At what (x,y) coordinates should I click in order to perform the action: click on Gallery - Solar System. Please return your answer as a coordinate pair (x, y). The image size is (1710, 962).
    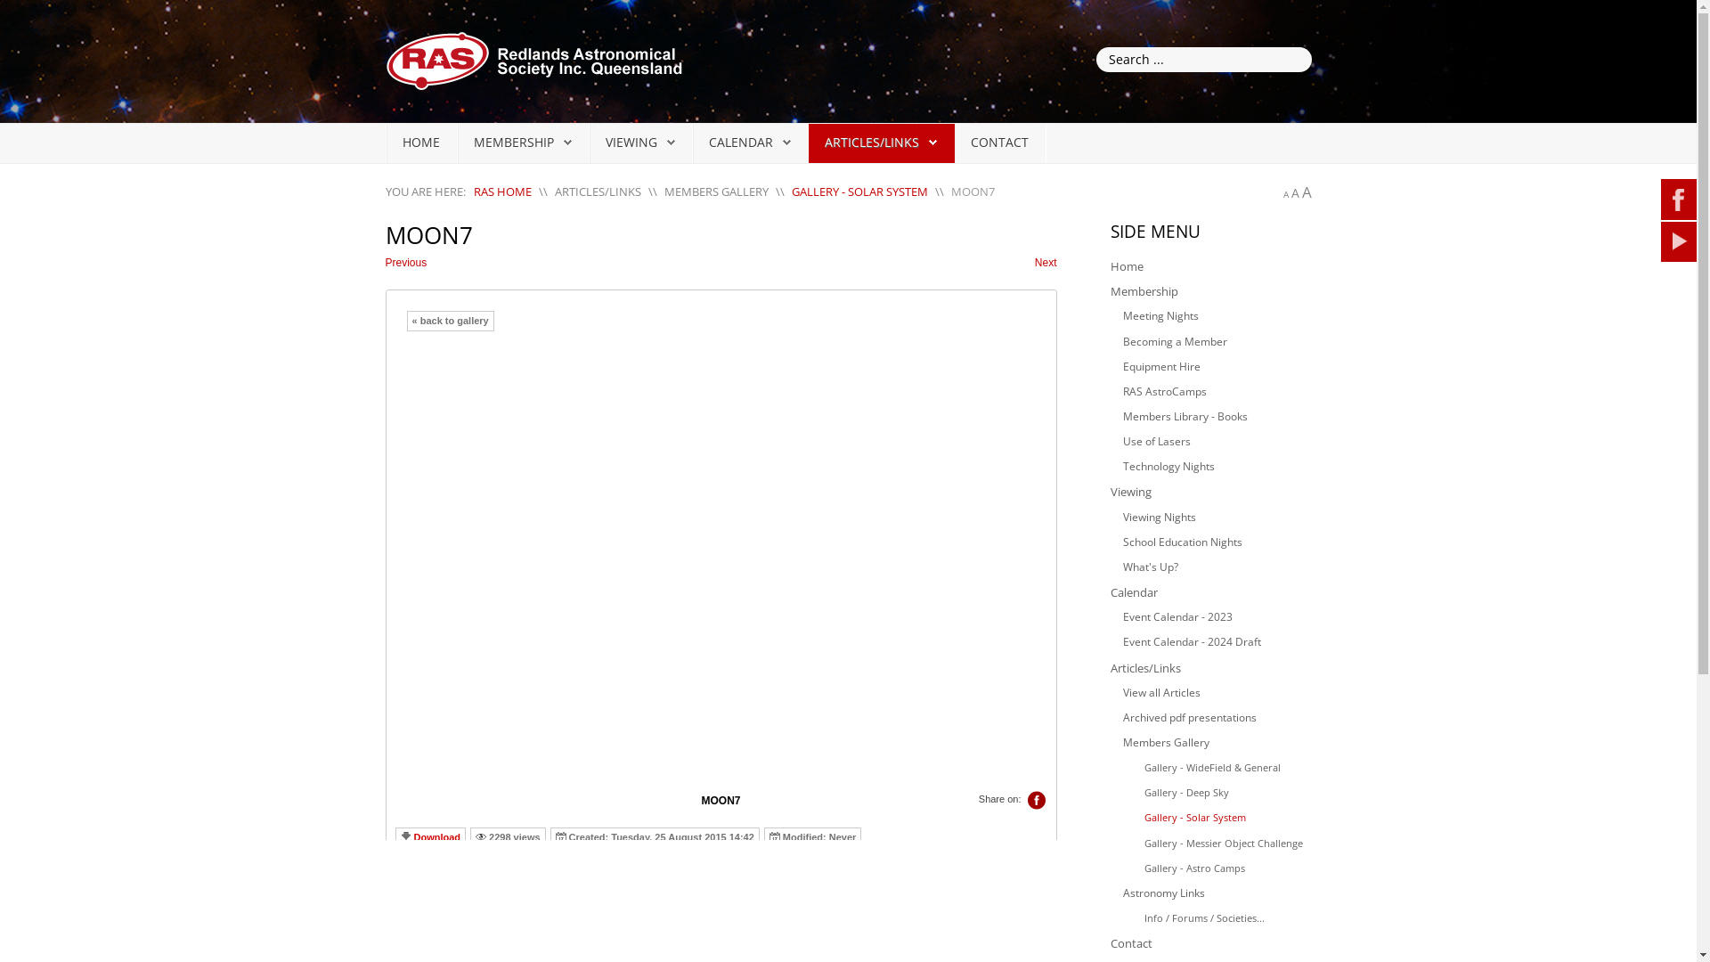
    Looking at the image, I should click on (1223, 818).